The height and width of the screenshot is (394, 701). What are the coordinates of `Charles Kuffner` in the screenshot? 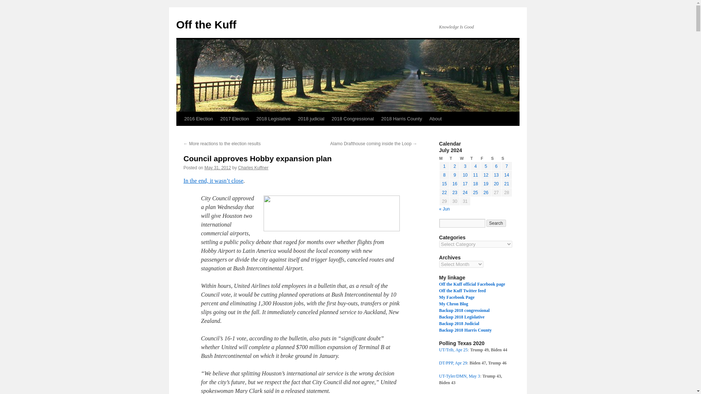 It's located at (253, 167).